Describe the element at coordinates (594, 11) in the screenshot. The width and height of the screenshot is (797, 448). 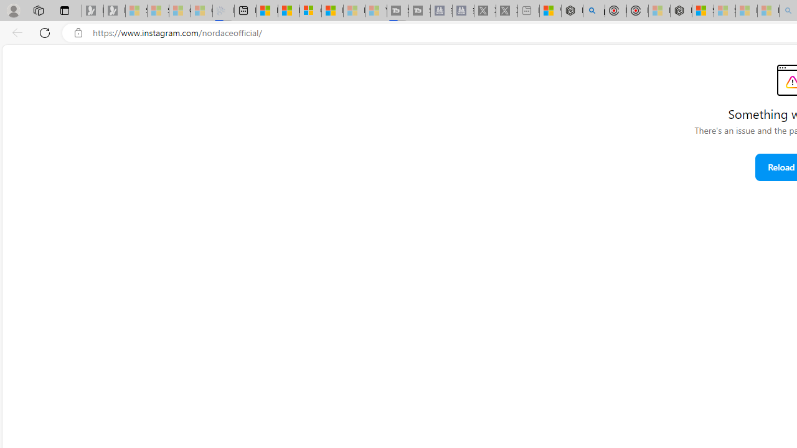
I see `poe - Search` at that location.